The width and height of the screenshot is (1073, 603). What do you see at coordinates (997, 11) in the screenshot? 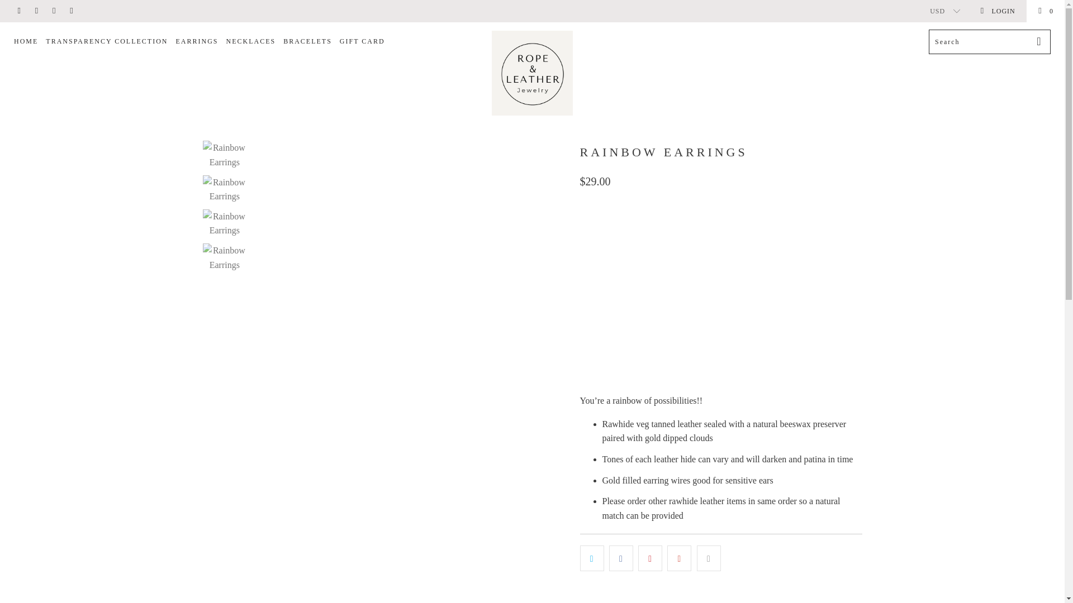
I see `LOGIN` at bounding box center [997, 11].